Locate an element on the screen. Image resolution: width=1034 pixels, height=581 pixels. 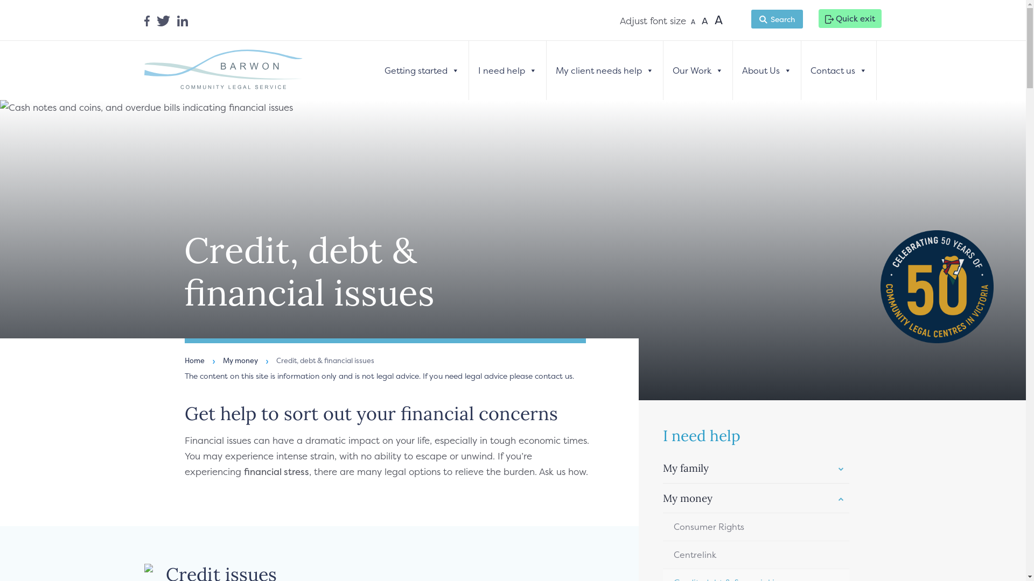
A
Increase font size. is located at coordinates (718, 20).